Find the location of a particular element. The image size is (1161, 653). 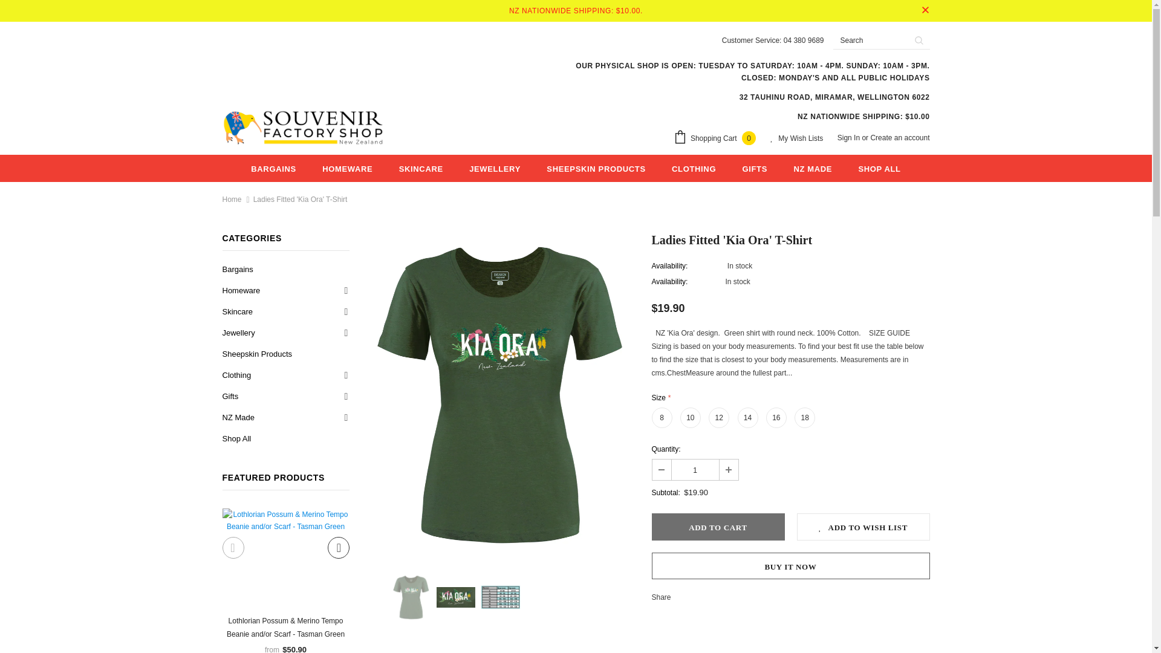

1 is located at coordinates (694, 469).